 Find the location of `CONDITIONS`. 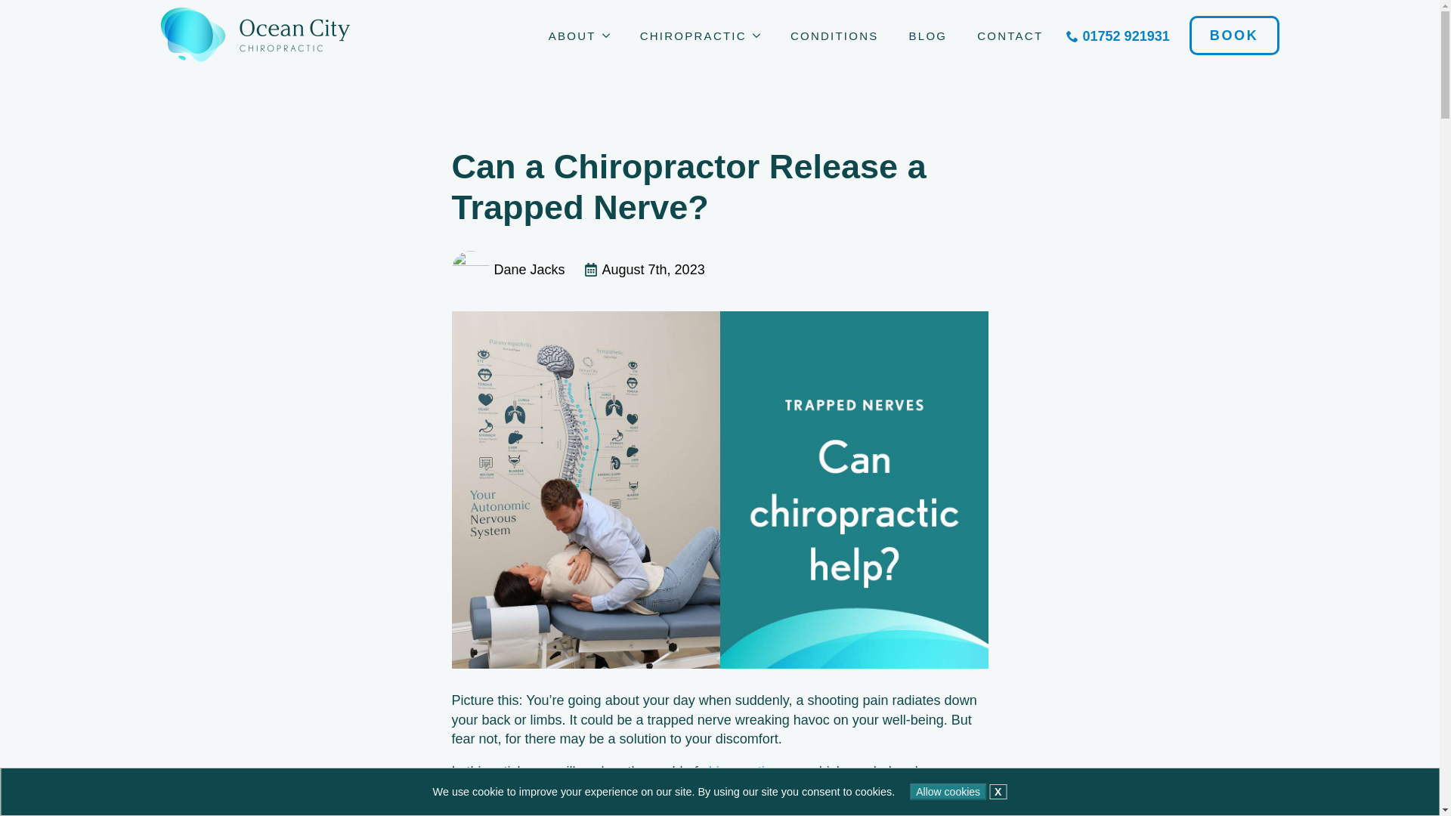

CONDITIONS is located at coordinates (834, 36).